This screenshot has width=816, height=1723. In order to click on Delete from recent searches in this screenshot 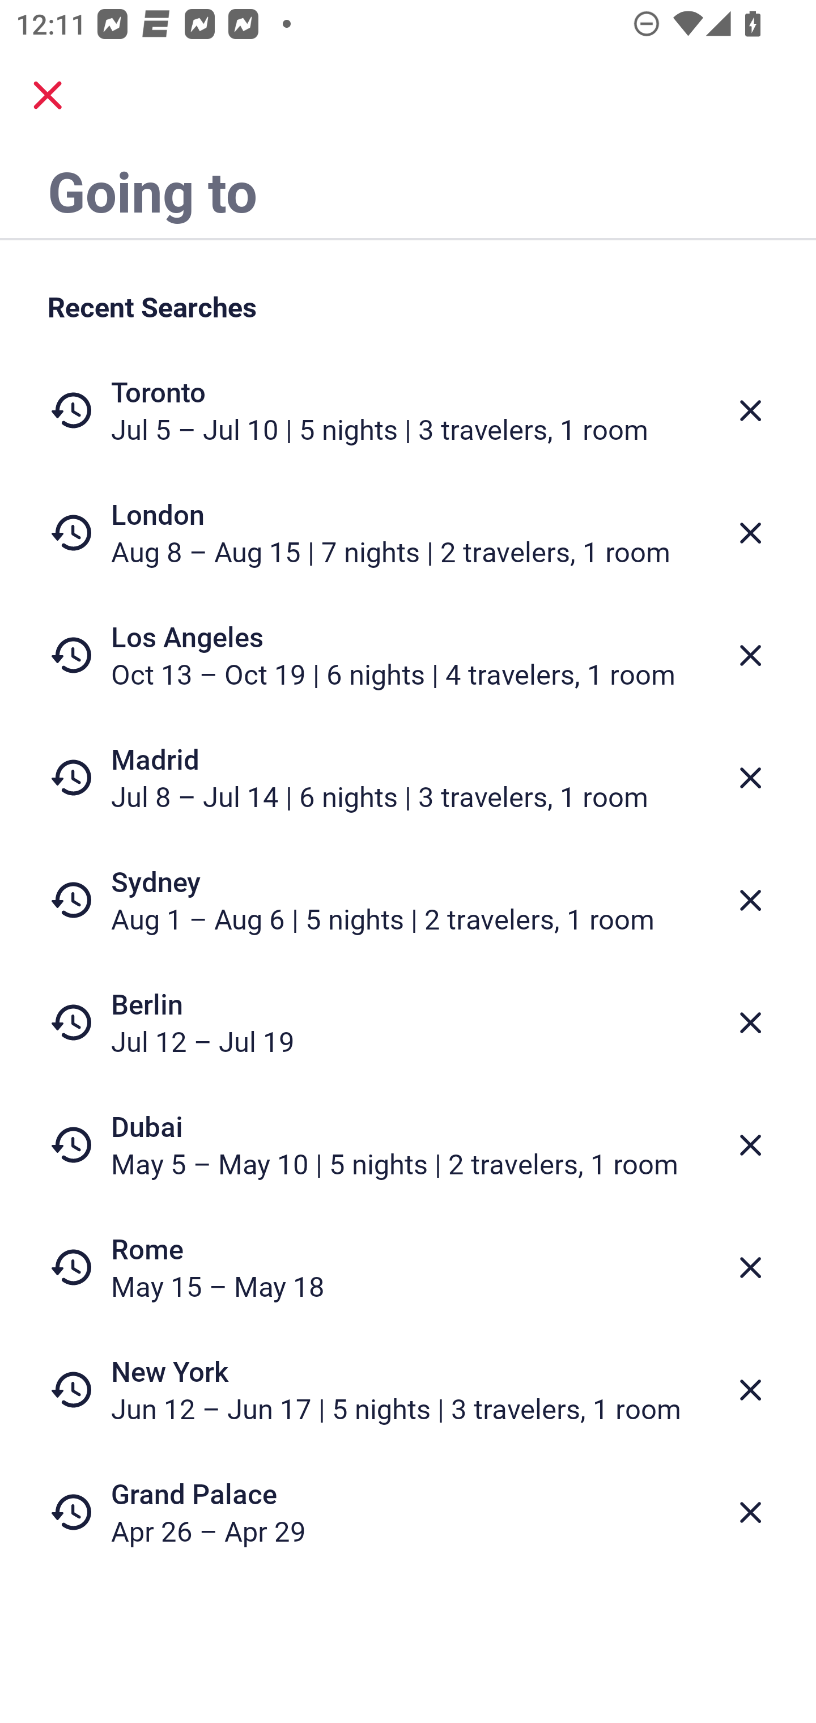, I will do `click(750, 1513)`.